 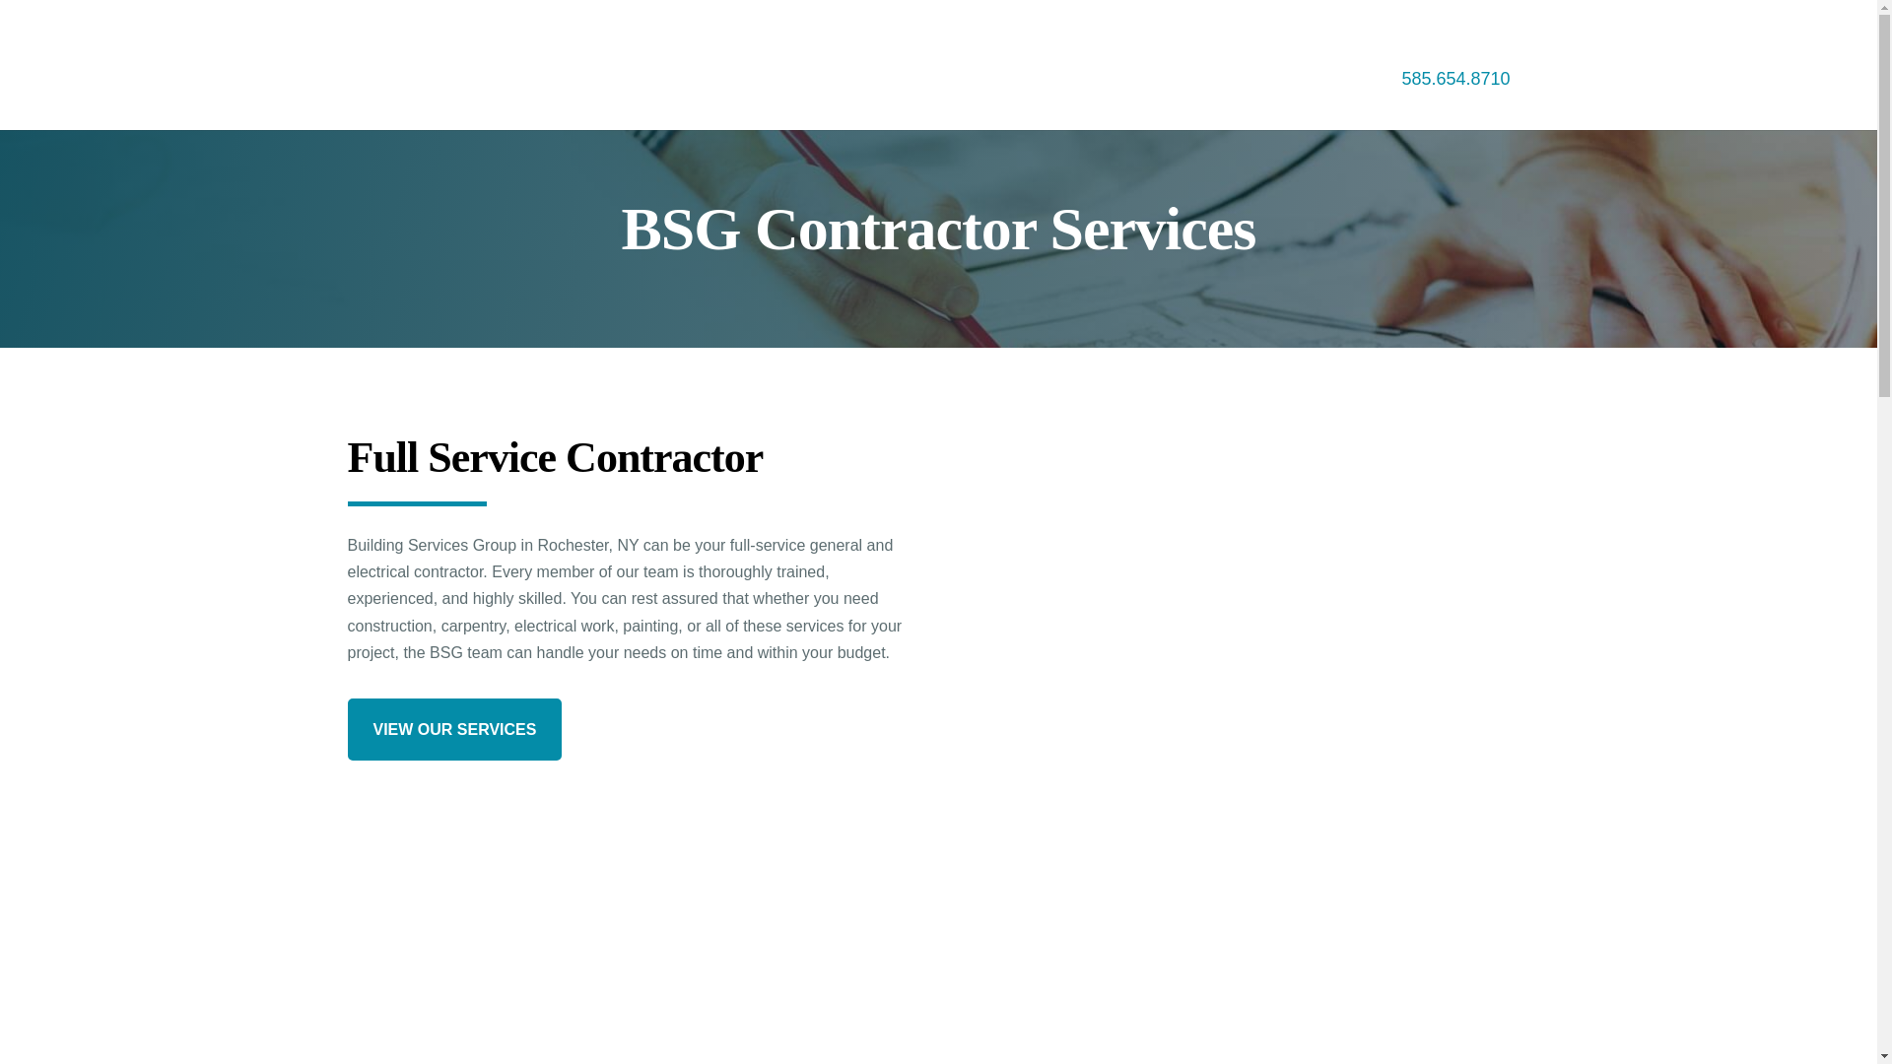 What do you see at coordinates (1314, 100) in the screenshot?
I see `CONTACT` at bounding box center [1314, 100].